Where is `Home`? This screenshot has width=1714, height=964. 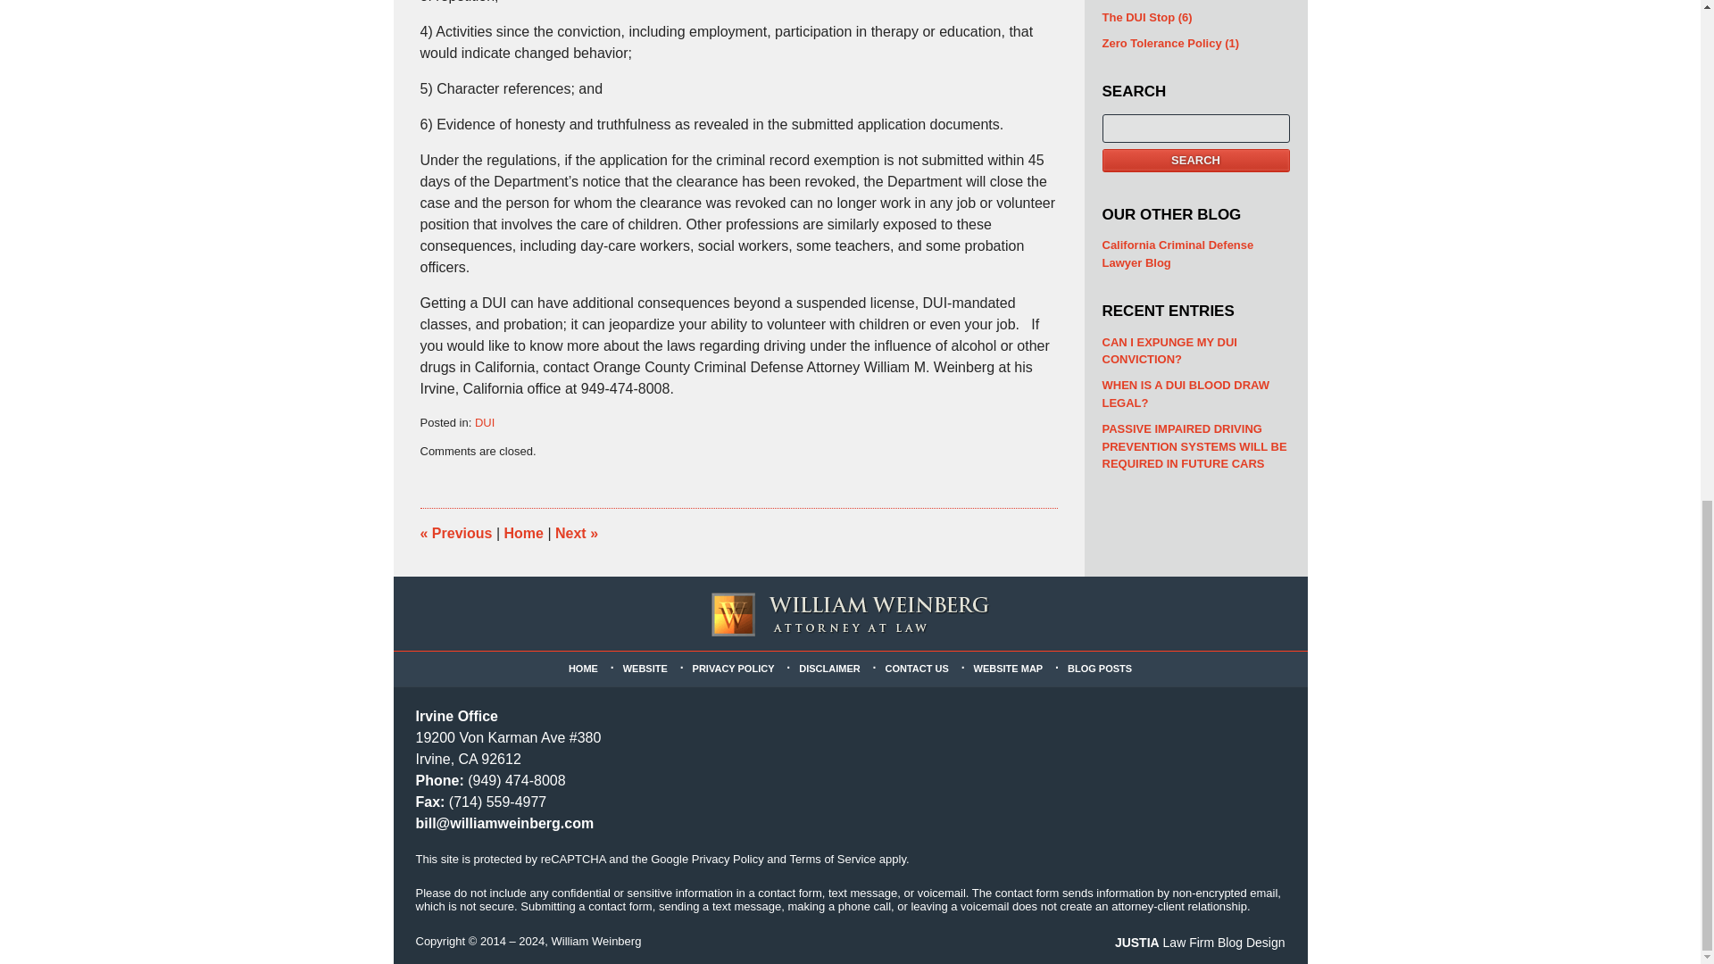
Home is located at coordinates (523, 532).